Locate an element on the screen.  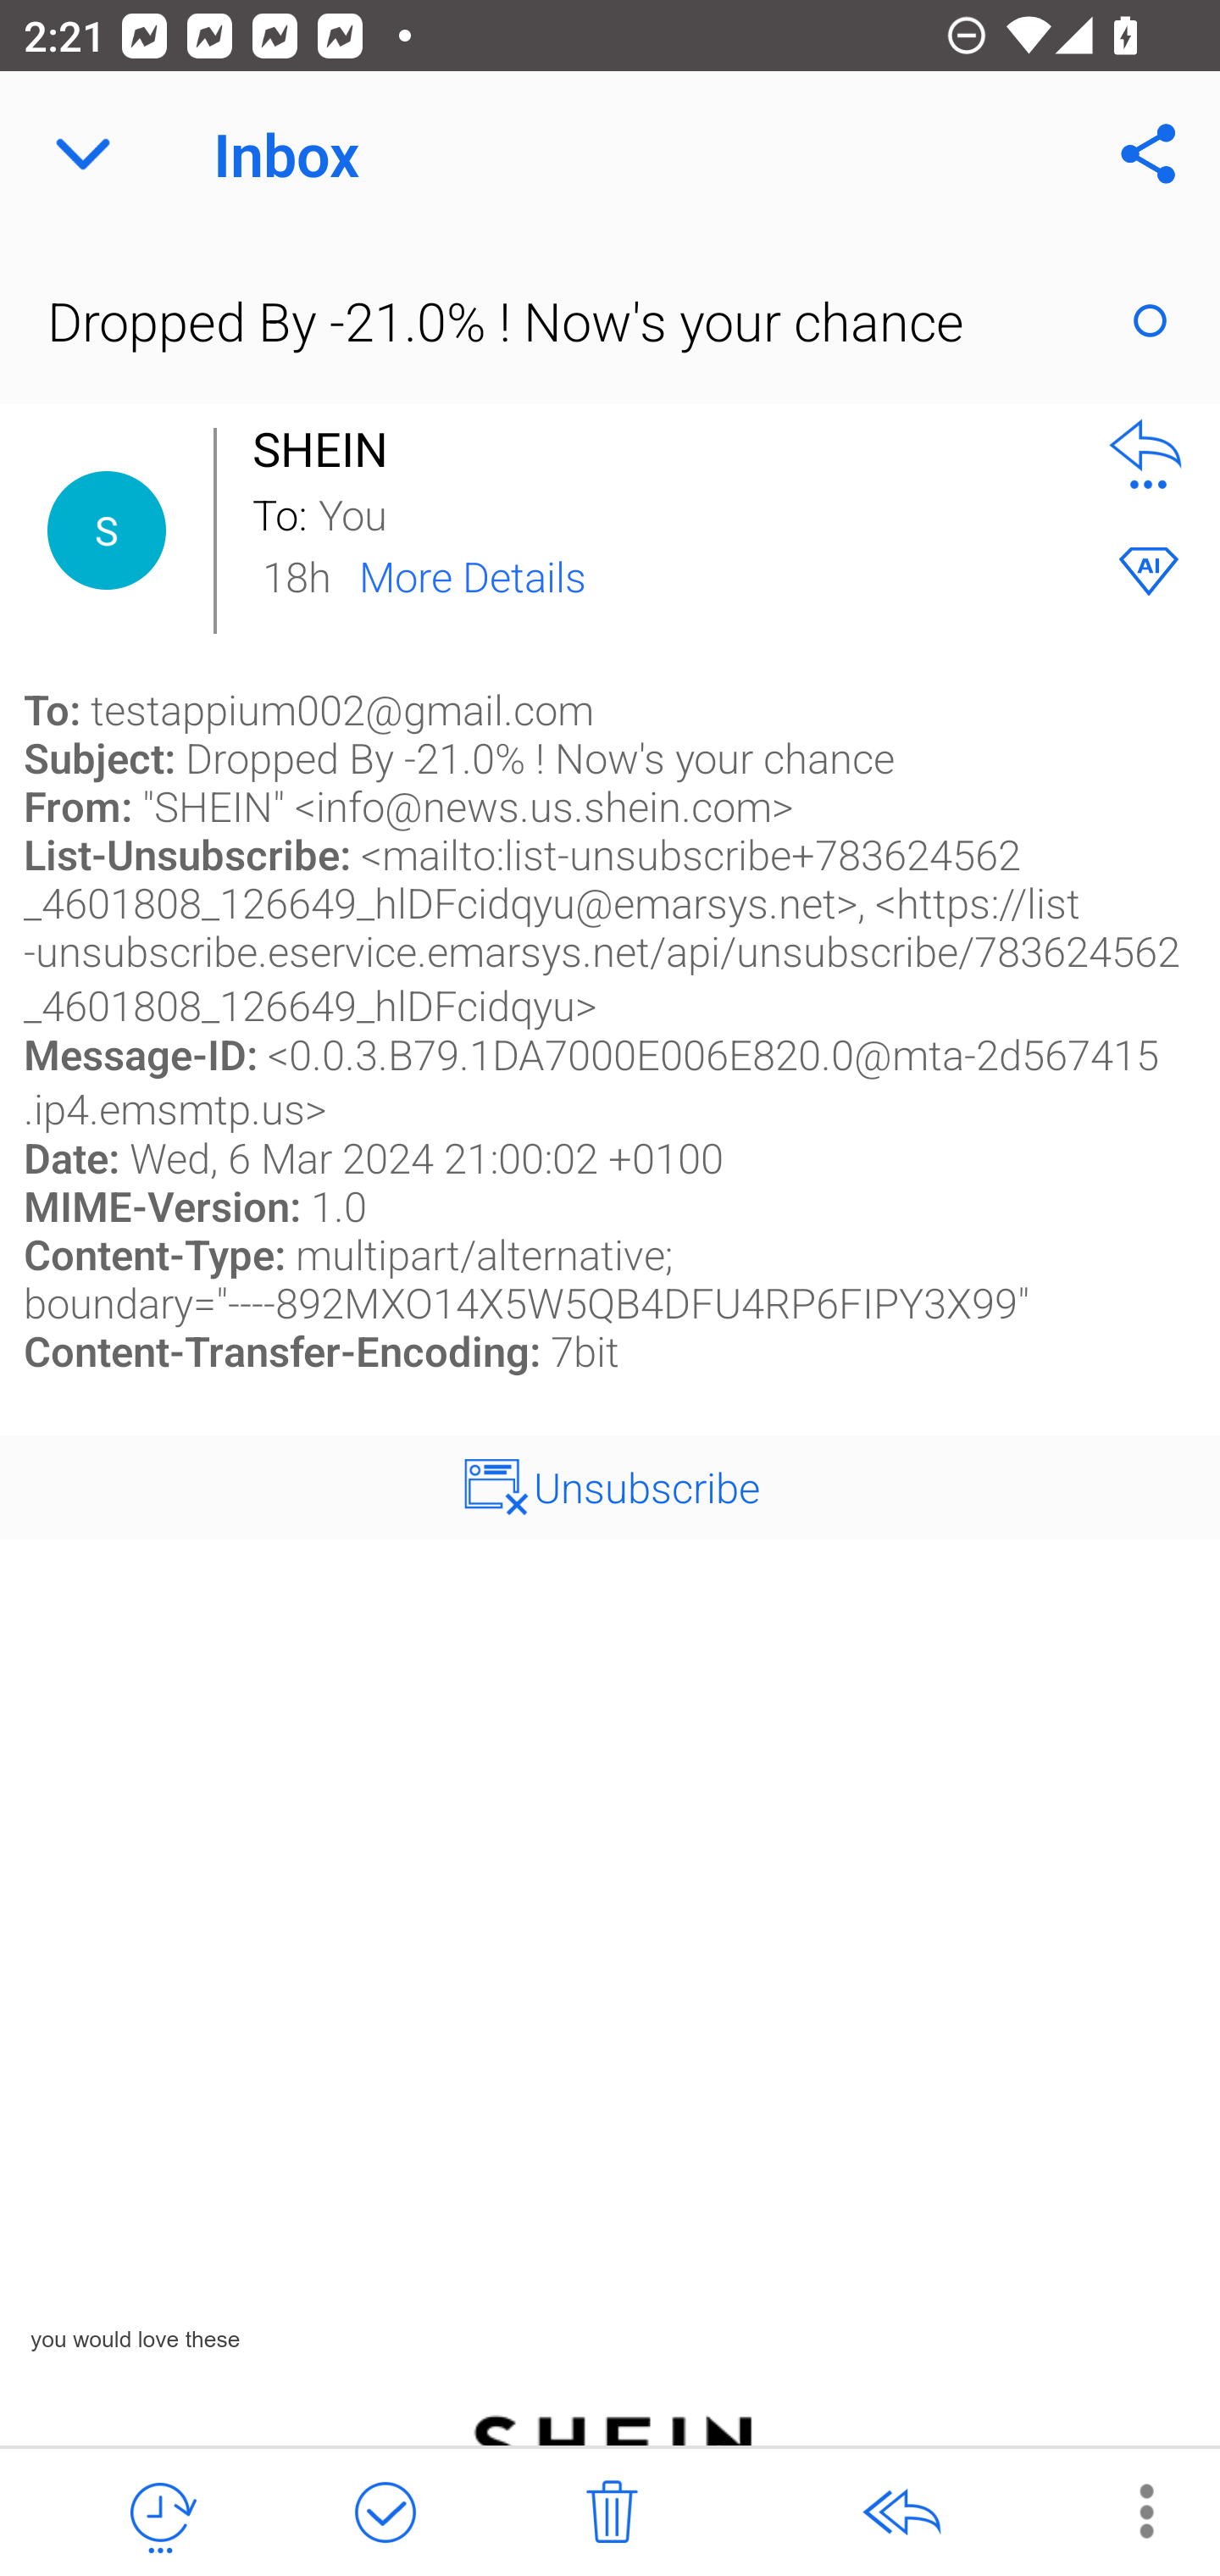
you would love these is located at coordinates (136, 1159).